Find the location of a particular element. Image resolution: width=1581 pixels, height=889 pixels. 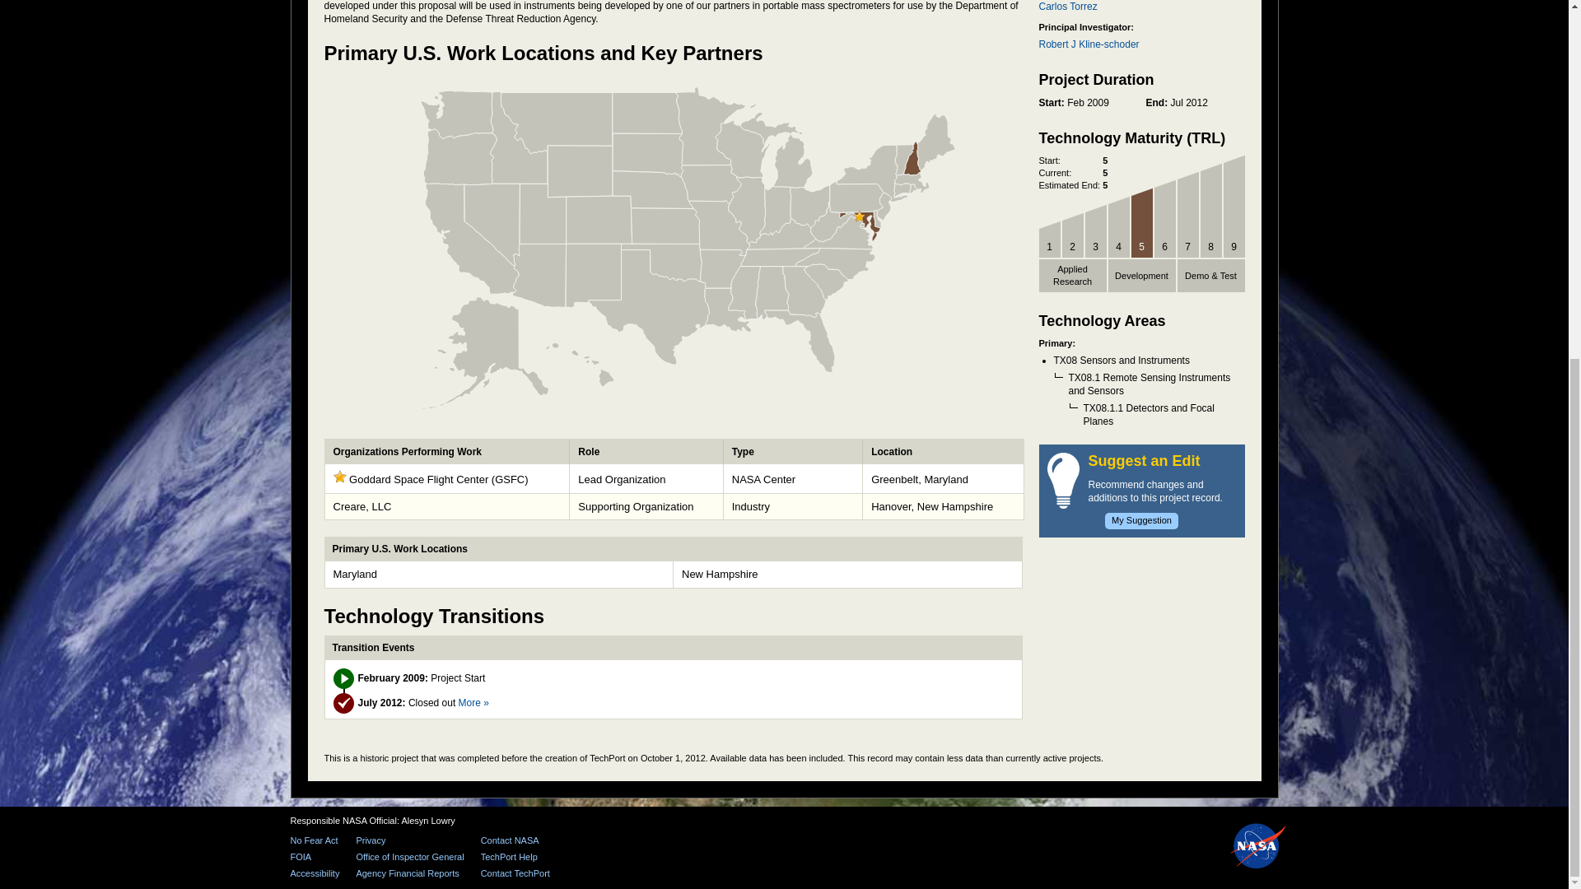

My Suggestion is located at coordinates (1141, 520).